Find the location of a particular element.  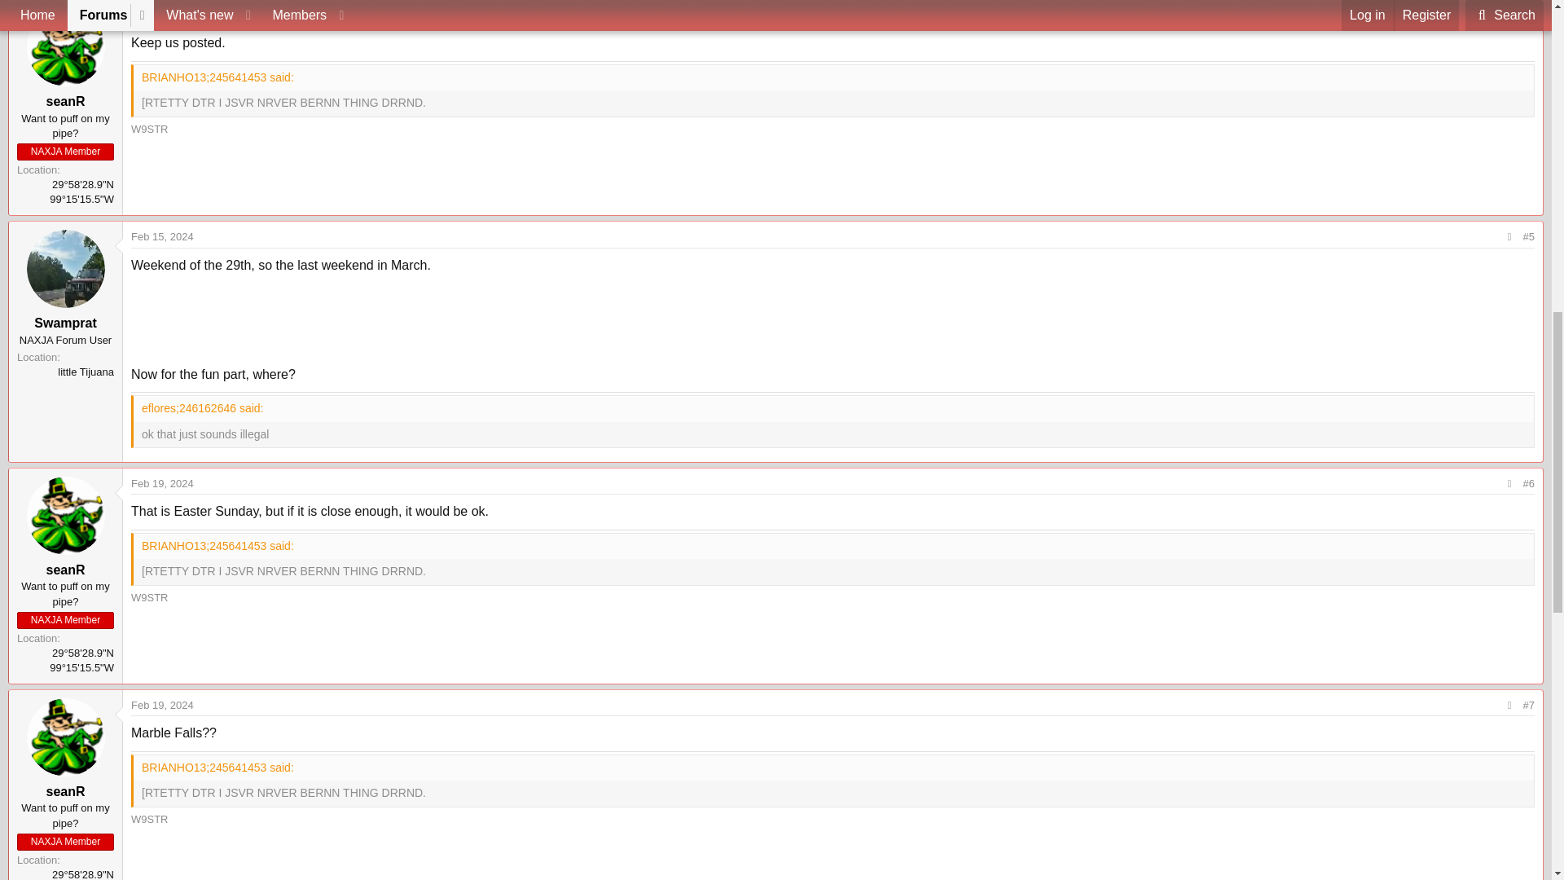

Feb 6, 2024 at 4:37 PM is located at coordinates (160, 15).